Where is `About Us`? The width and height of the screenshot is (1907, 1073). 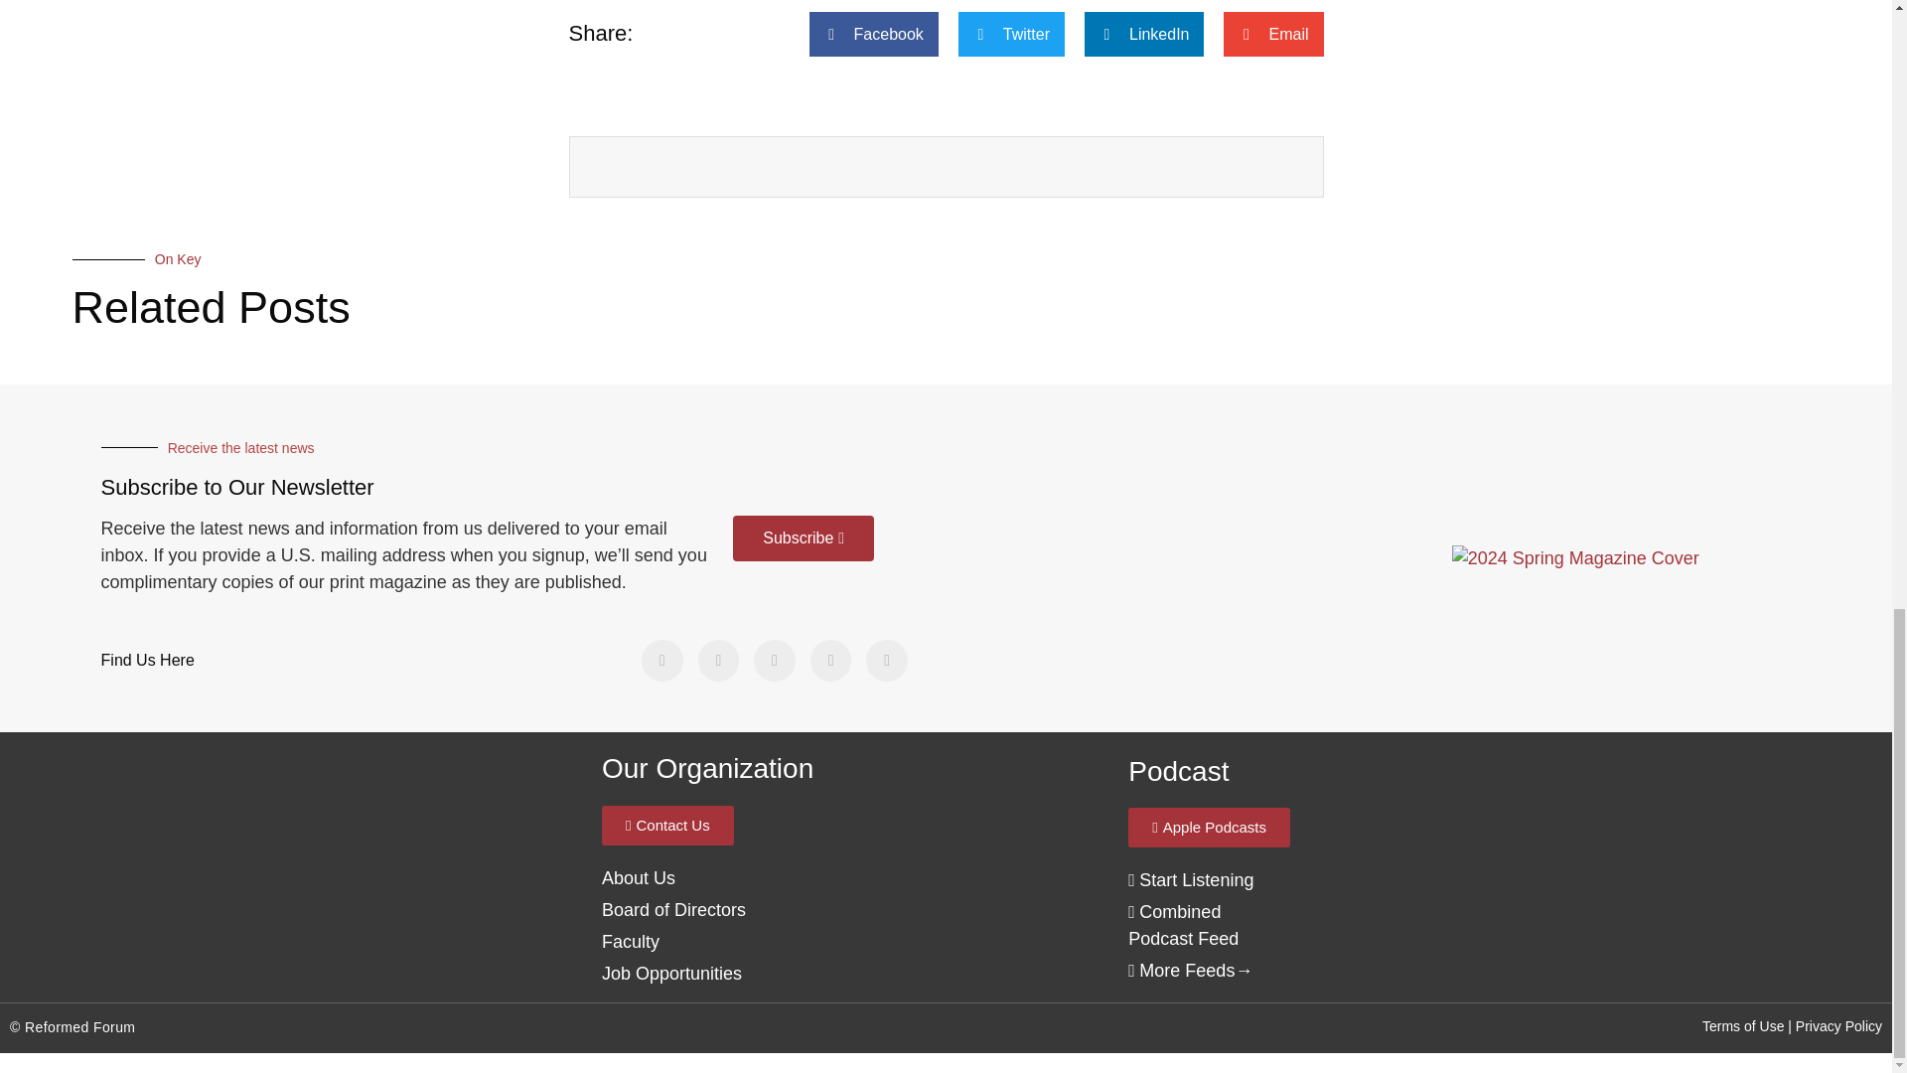 About Us is located at coordinates (673, 910).